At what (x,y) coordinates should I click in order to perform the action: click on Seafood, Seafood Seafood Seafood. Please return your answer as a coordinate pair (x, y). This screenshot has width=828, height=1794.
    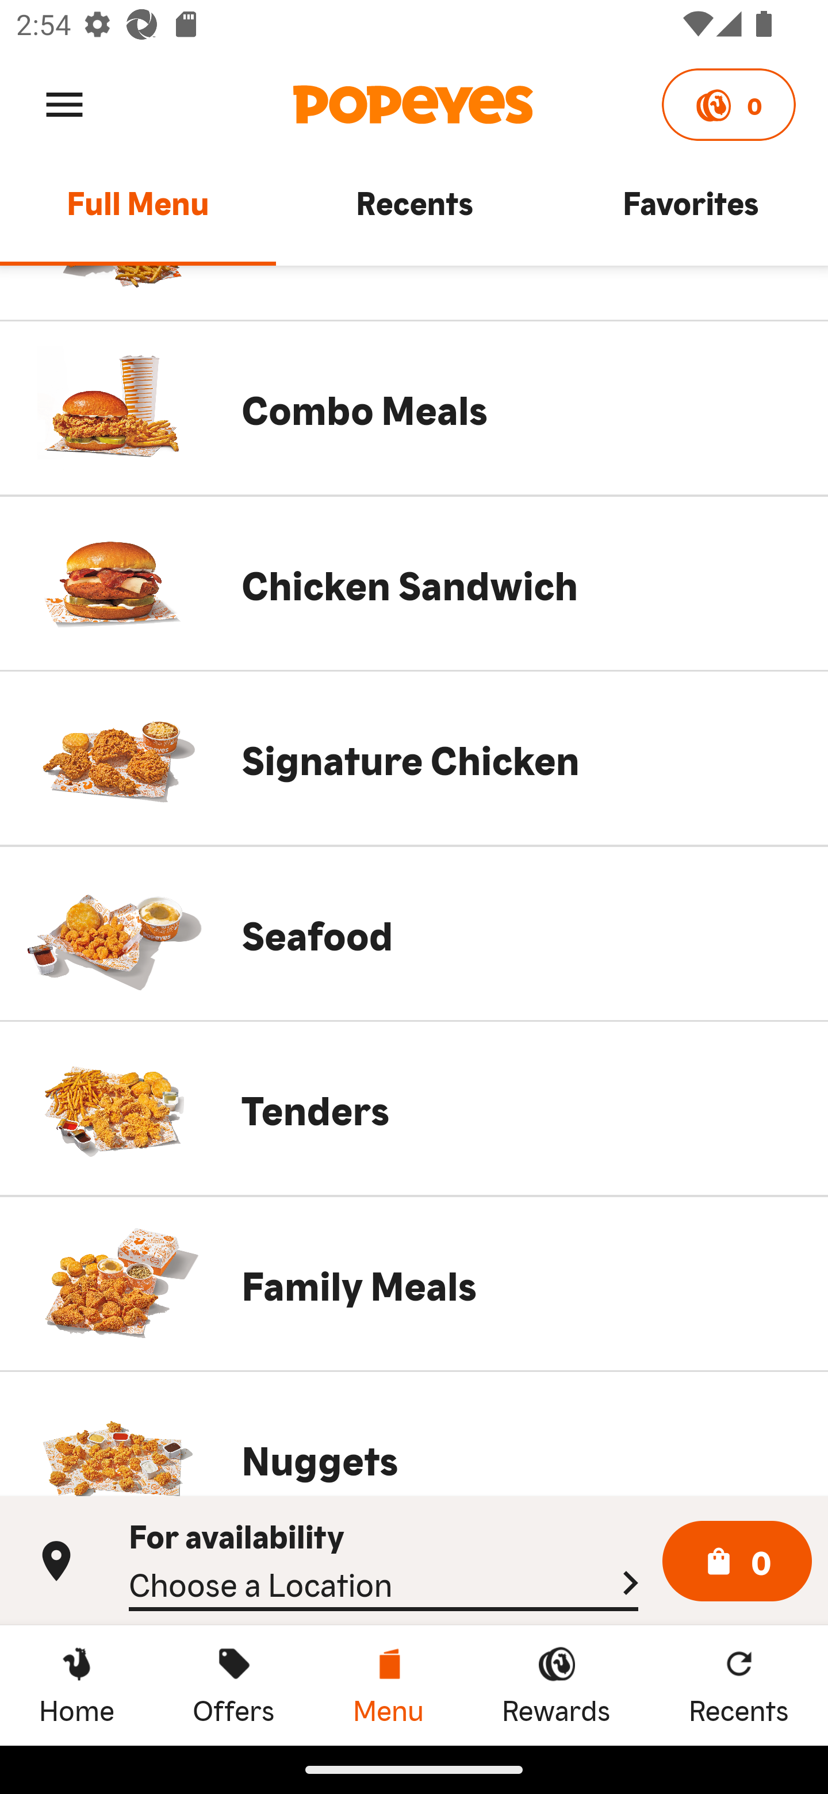
    Looking at the image, I should click on (414, 934).